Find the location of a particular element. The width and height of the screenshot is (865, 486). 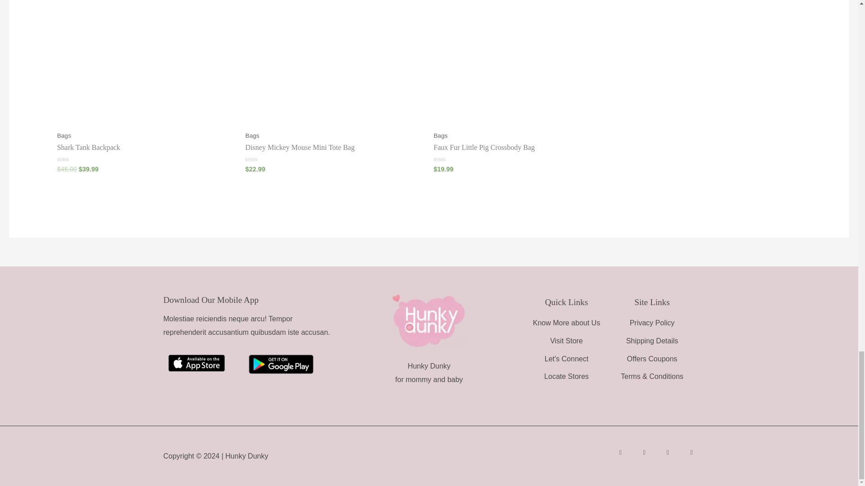

Know More about Us is located at coordinates (566, 323).